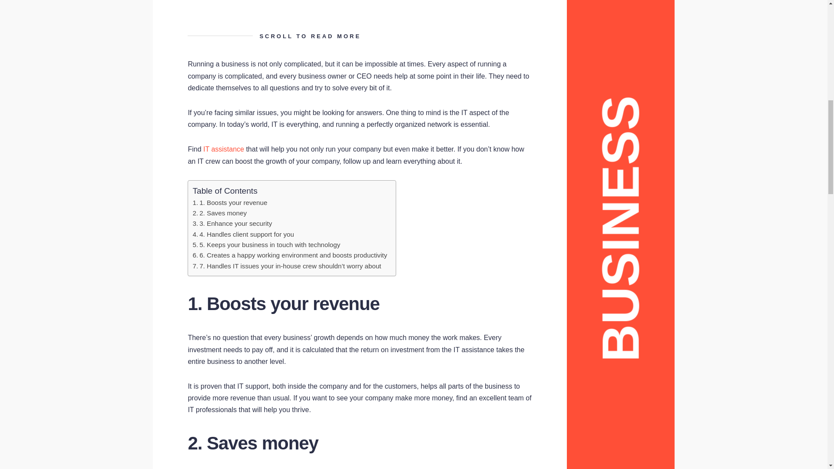  What do you see at coordinates (360, 36) in the screenshot?
I see `SCROLL TO READ MORE` at bounding box center [360, 36].